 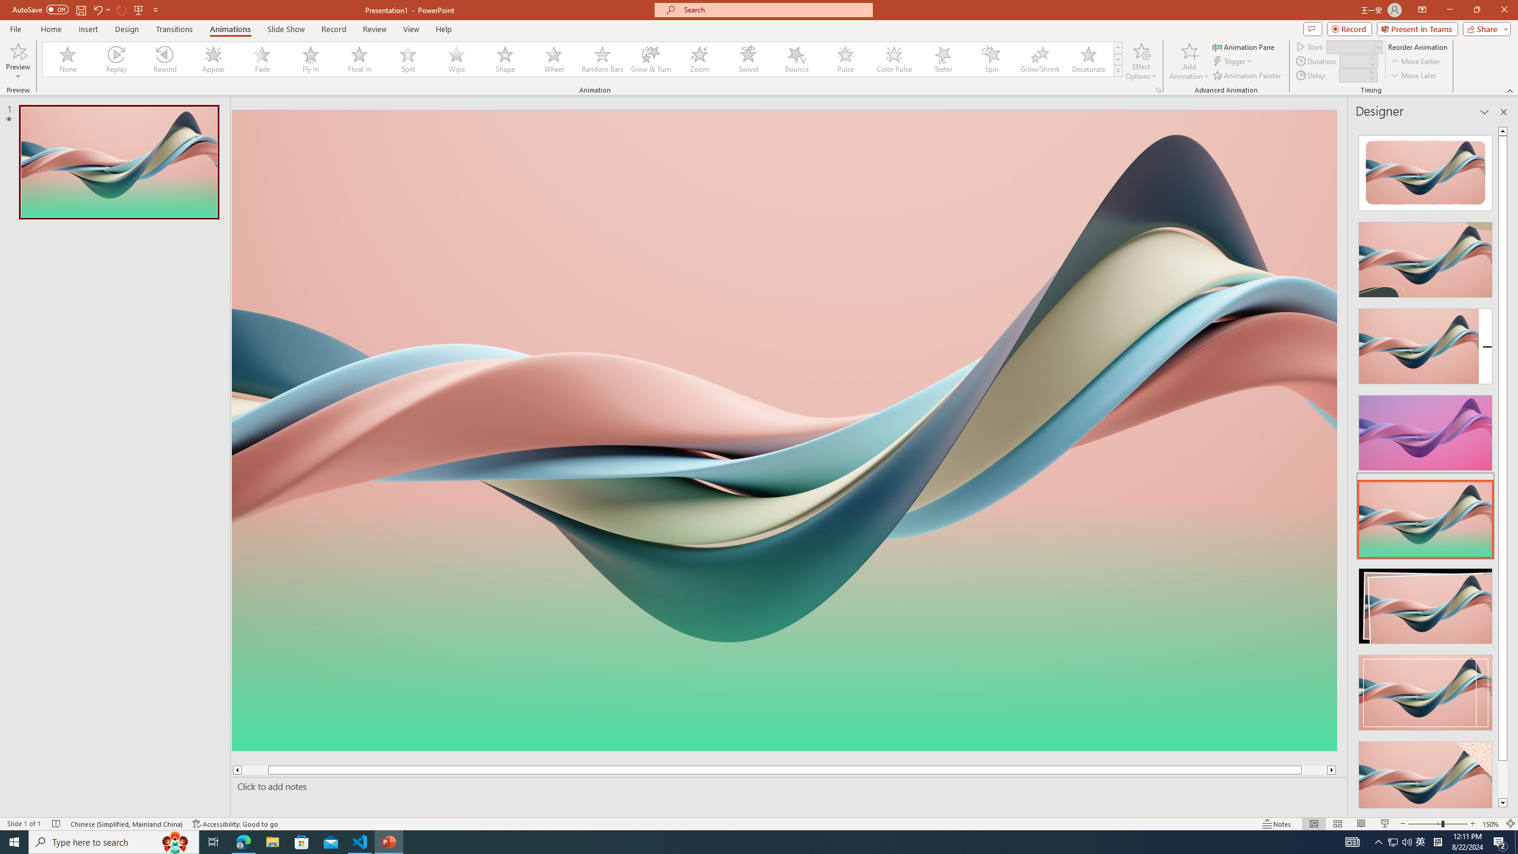 I want to click on Task Pane Options, so click(x=1484, y=112).